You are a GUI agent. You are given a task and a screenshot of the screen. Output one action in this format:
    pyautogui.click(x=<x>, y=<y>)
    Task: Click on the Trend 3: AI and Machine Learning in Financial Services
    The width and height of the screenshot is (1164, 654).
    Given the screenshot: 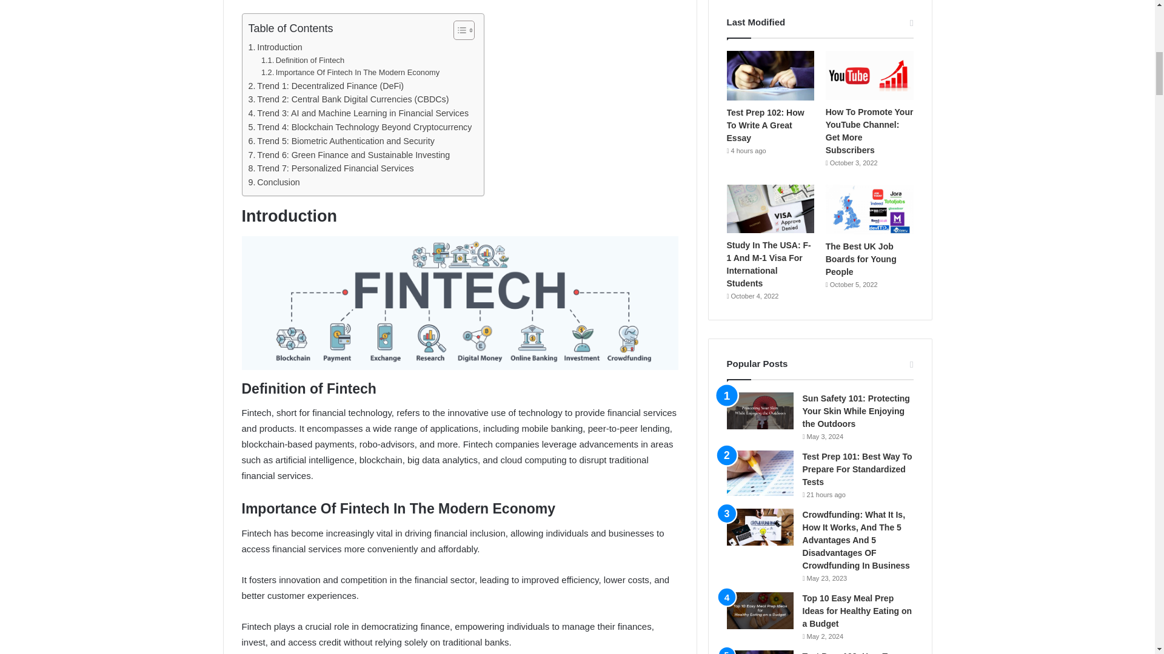 What is the action you would take?
    pyautogui.click(x=359, y=113)
    